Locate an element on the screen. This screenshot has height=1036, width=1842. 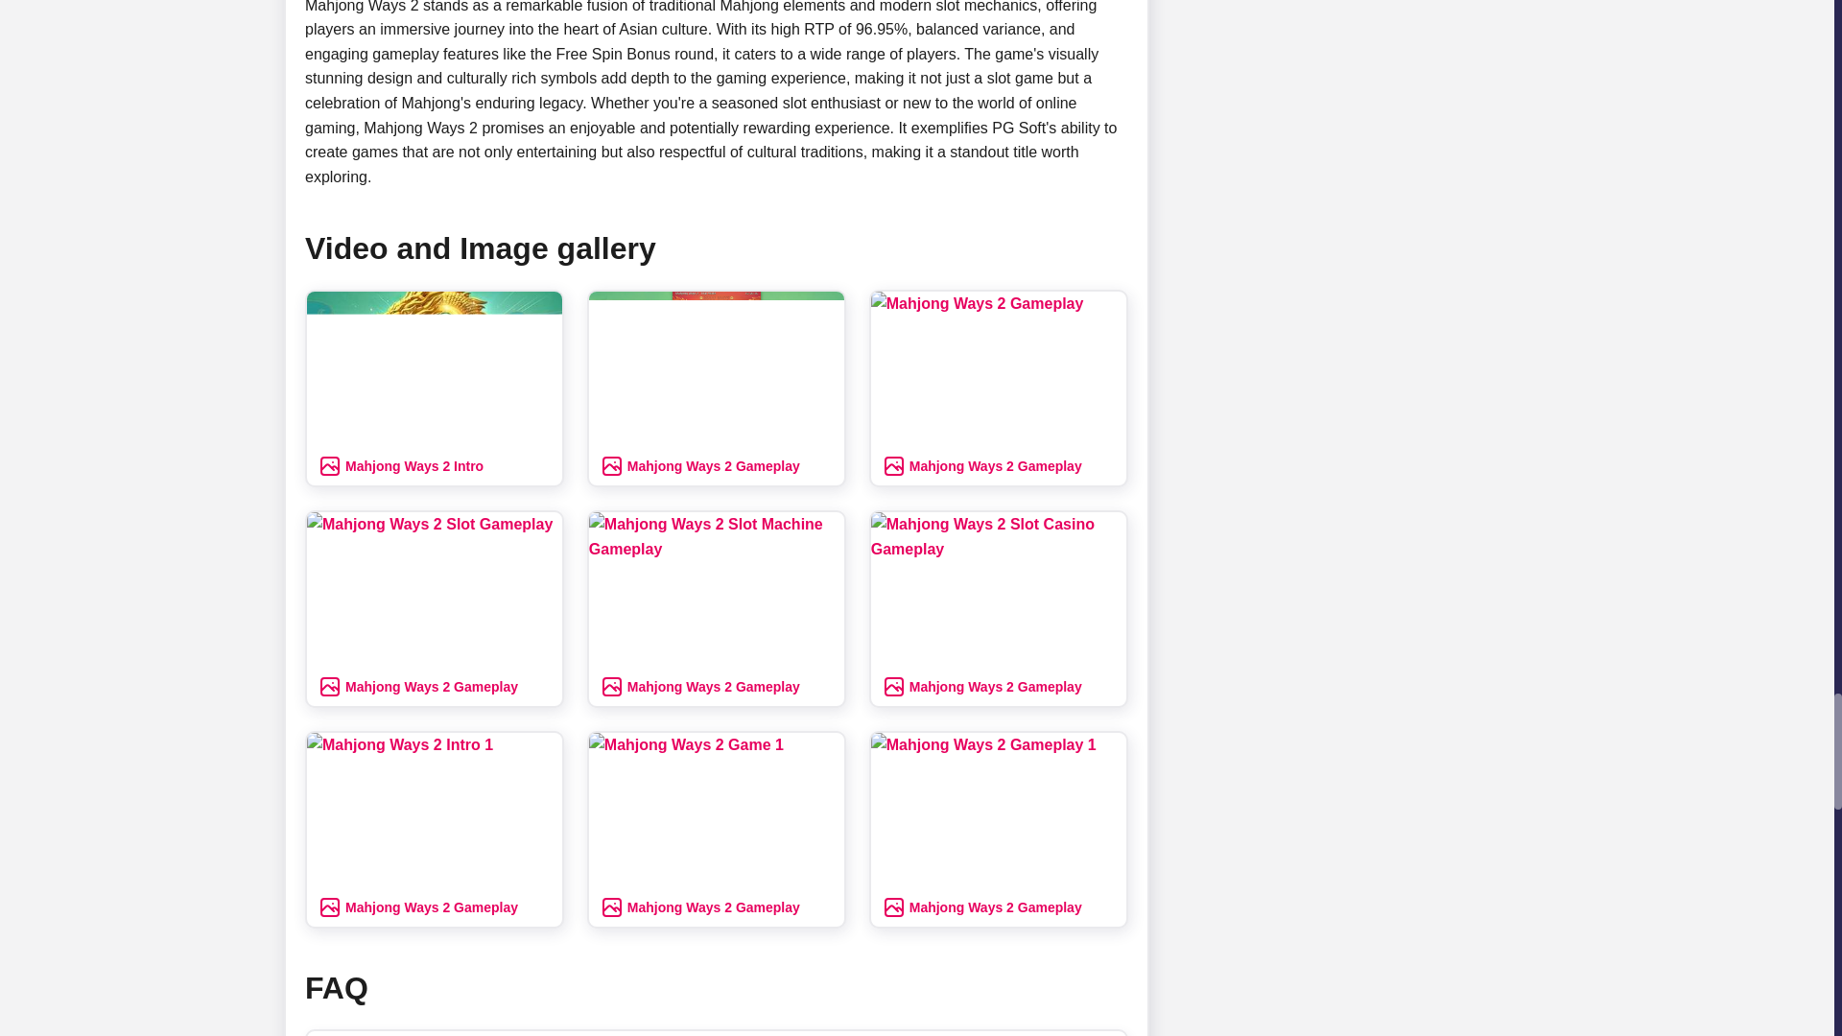
Mahjong Ways 2 Gameplay is located at coordinates (998, 368).